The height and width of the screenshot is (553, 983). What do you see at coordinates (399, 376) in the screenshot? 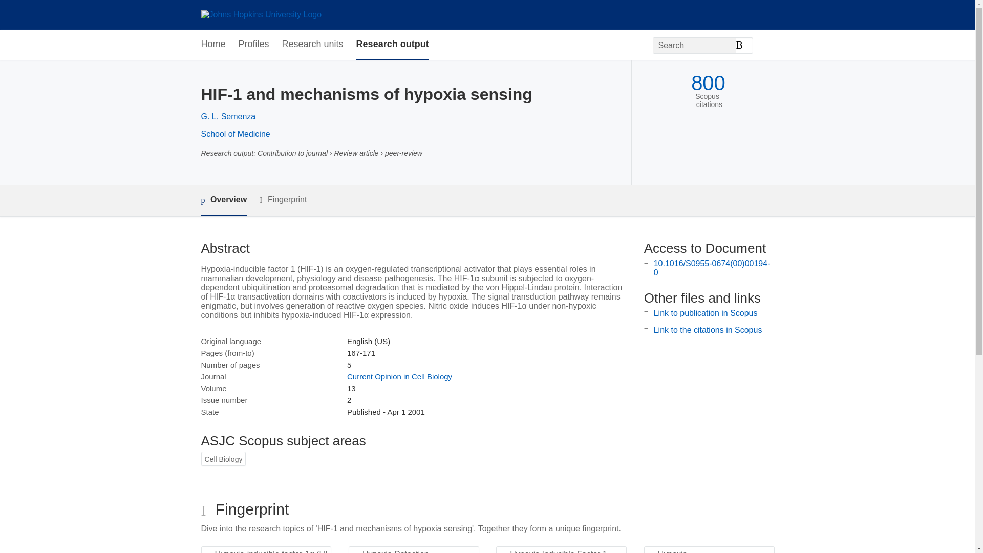
I see `Current Opinion in Cell Biology` at bounding box center [399, 376].